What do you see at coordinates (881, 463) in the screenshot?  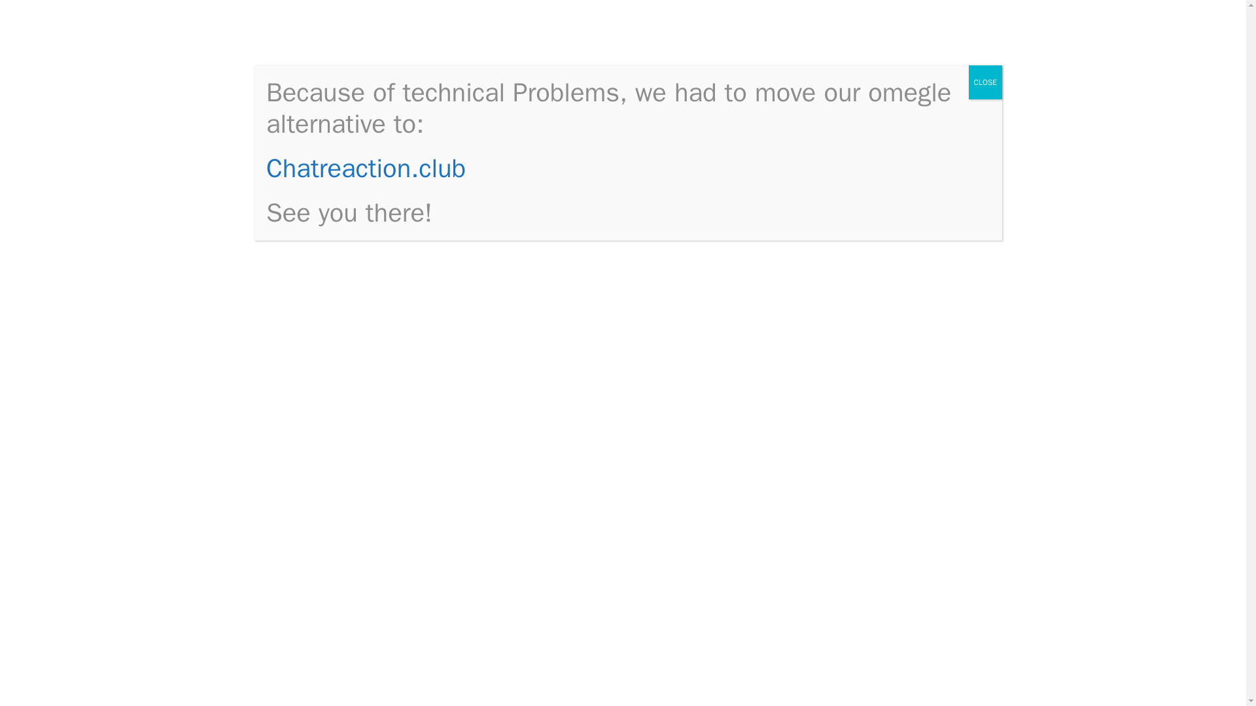 I see `Alternative video chat` at bounding box center [881, 463].